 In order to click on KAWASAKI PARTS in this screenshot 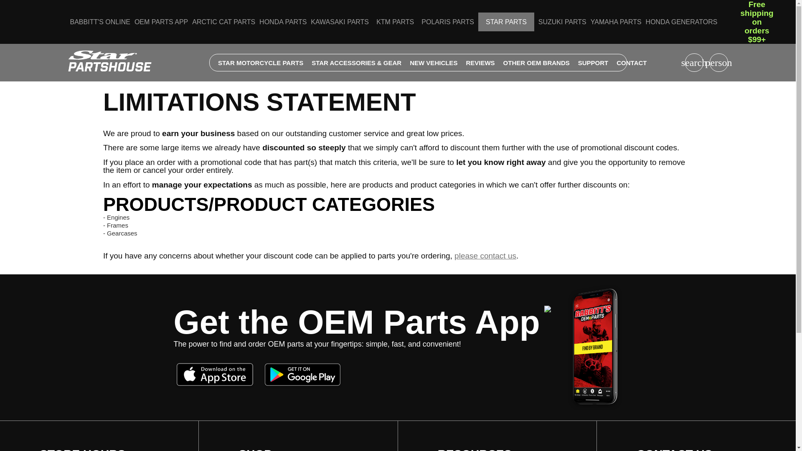, I will do `click(340, 22)`.